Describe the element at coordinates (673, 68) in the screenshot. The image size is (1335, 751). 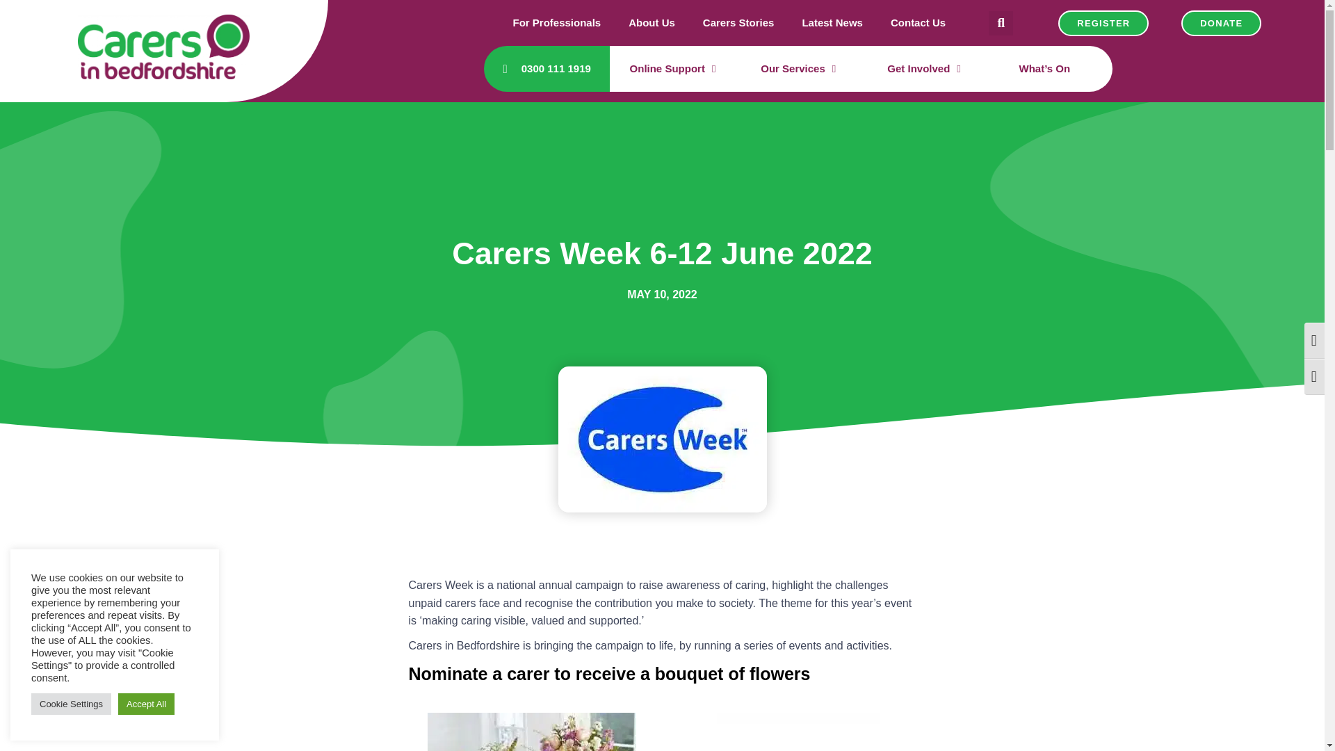
I see `Online Support` at that location.